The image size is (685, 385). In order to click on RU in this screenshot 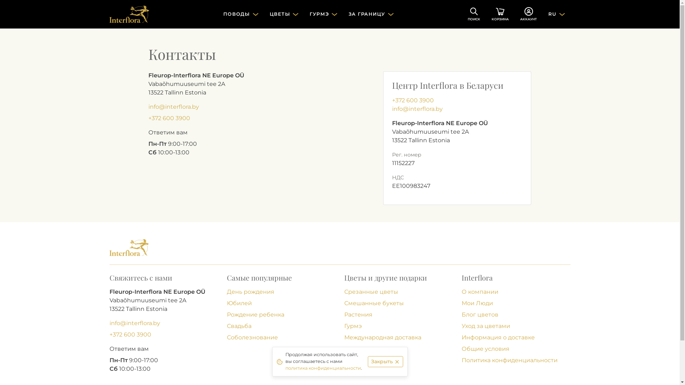, I will do `click(557, 14)`.